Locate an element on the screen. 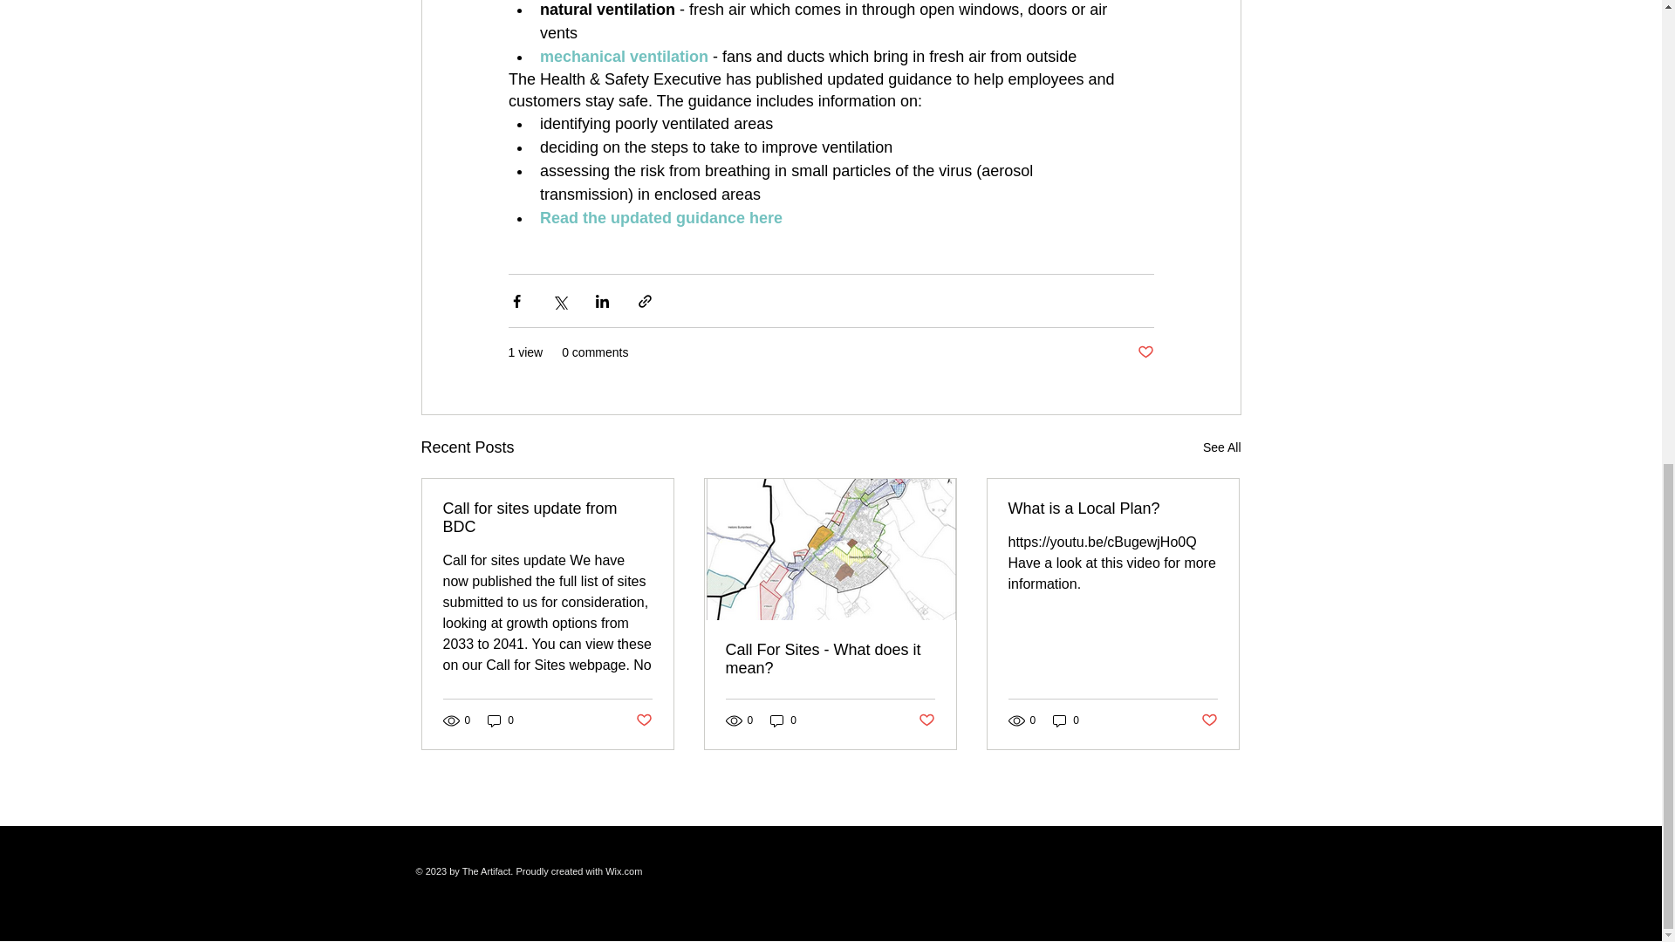  Post not marked as liked is located at coordinates (642, 720).